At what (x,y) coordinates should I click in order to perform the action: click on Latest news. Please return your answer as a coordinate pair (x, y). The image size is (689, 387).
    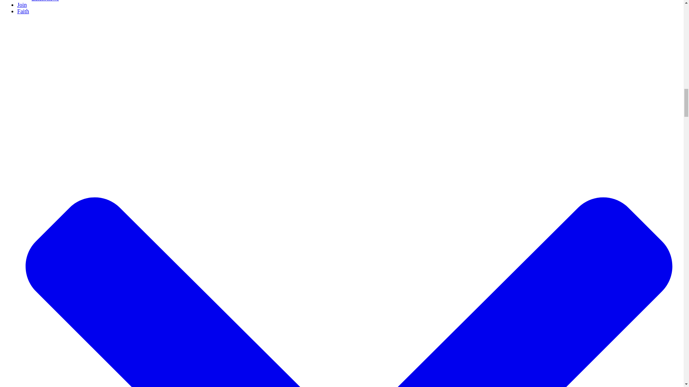
    Looking at the image, I should click on (45, 1).